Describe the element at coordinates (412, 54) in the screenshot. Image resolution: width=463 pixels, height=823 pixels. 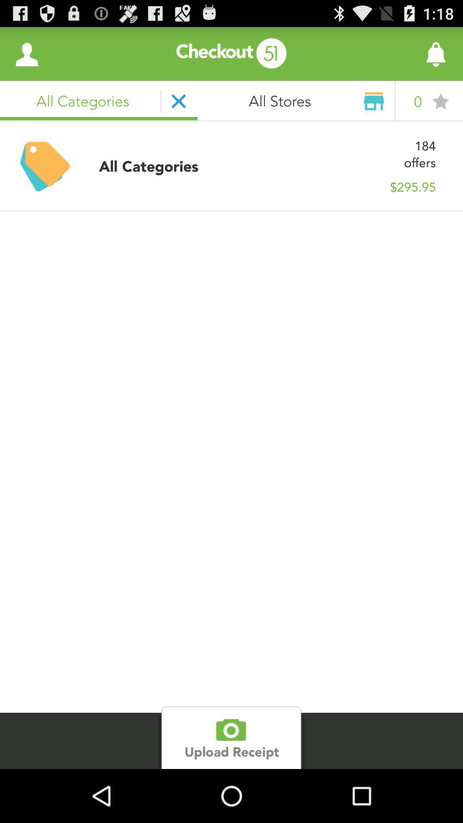
I see `like` at that location.